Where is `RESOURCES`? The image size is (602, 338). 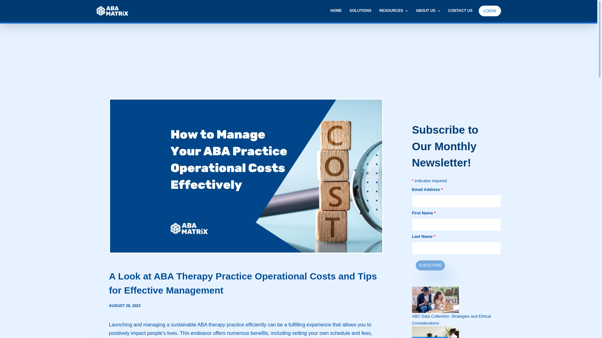
RESOURCES is located at coordinates (393, 11).